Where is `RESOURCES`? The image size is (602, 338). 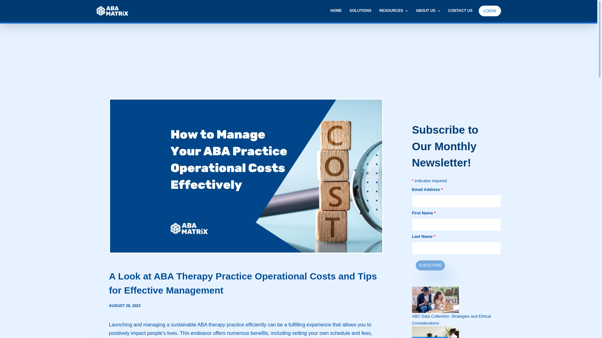
RESOURCES is located at coordinates (393, 11).